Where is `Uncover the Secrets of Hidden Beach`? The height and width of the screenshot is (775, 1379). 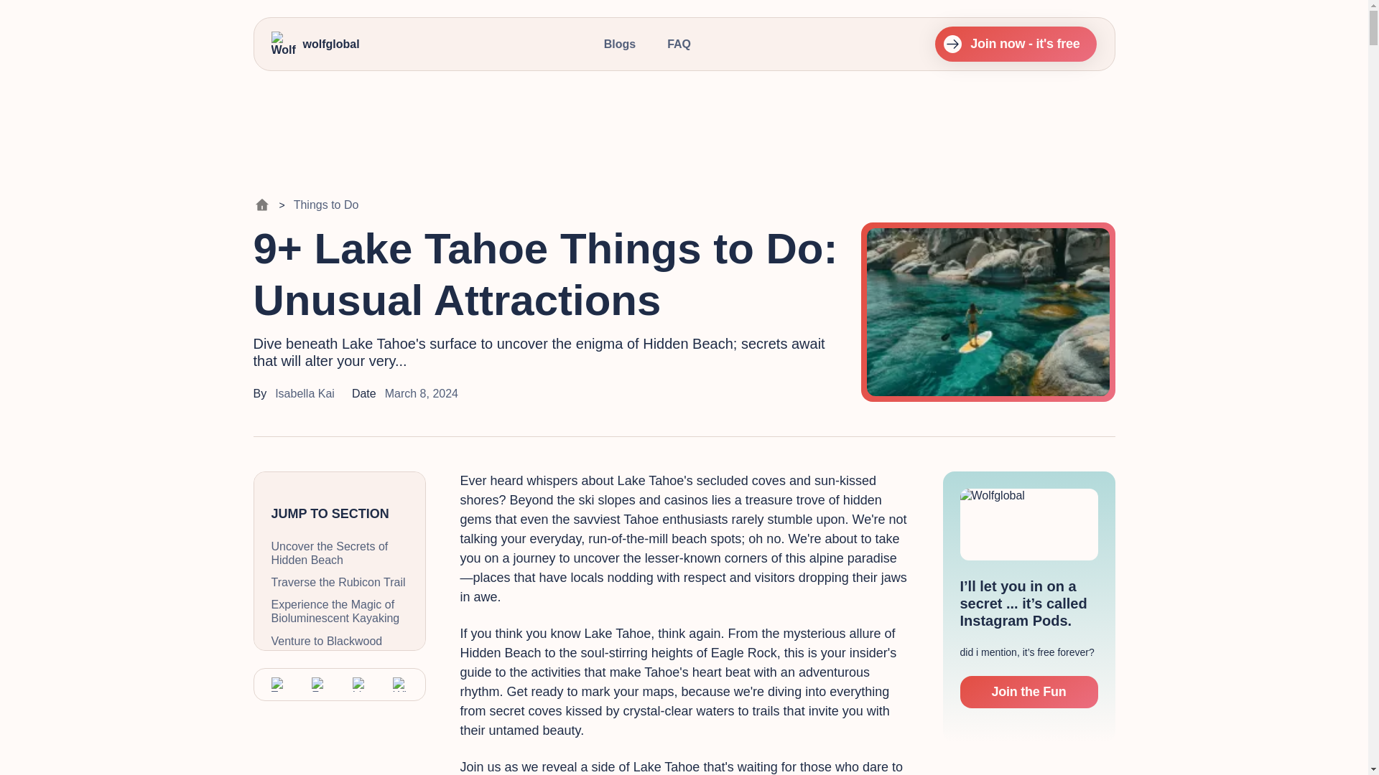 Uncover the Secrets of Hidden Beach is located at coordinates (340, 553).